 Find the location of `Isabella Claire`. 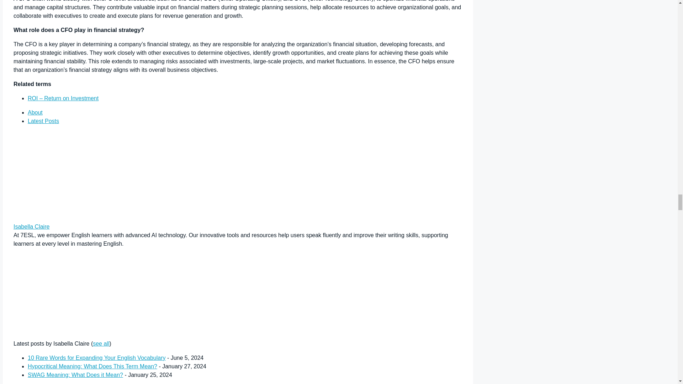

Isabella Claire is located at coordinates (58, 335).